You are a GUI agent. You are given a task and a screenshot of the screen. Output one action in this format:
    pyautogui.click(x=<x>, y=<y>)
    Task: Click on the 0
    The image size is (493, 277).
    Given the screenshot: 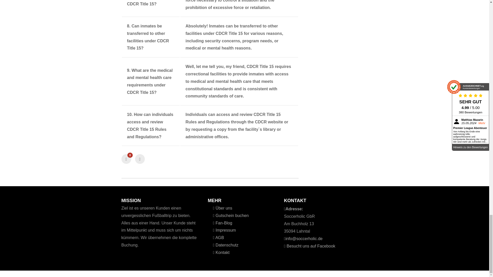 What is the action you would take?
    pyautogui.click(x=126, y=159)
    